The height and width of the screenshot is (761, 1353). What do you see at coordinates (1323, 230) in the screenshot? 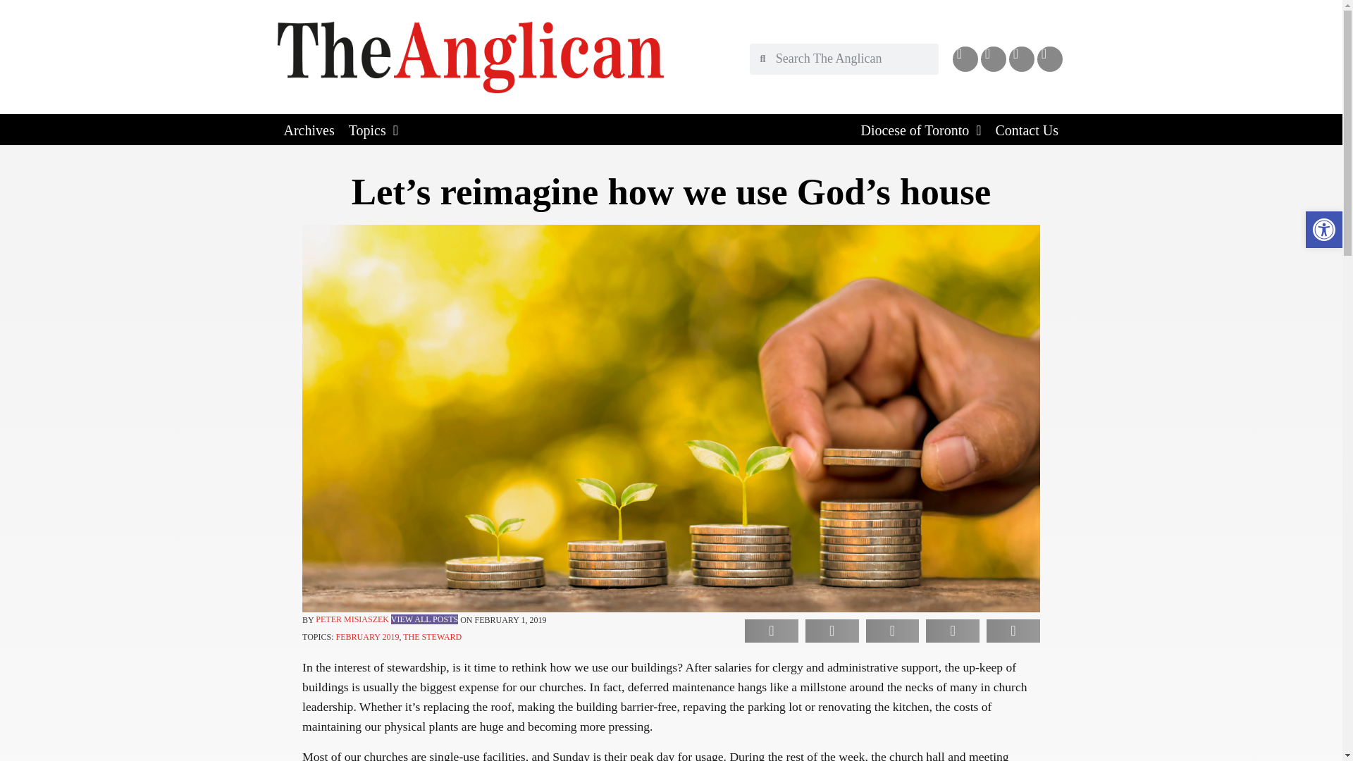
I see `Accessibility Tools` at bounding box center [1323, 230].